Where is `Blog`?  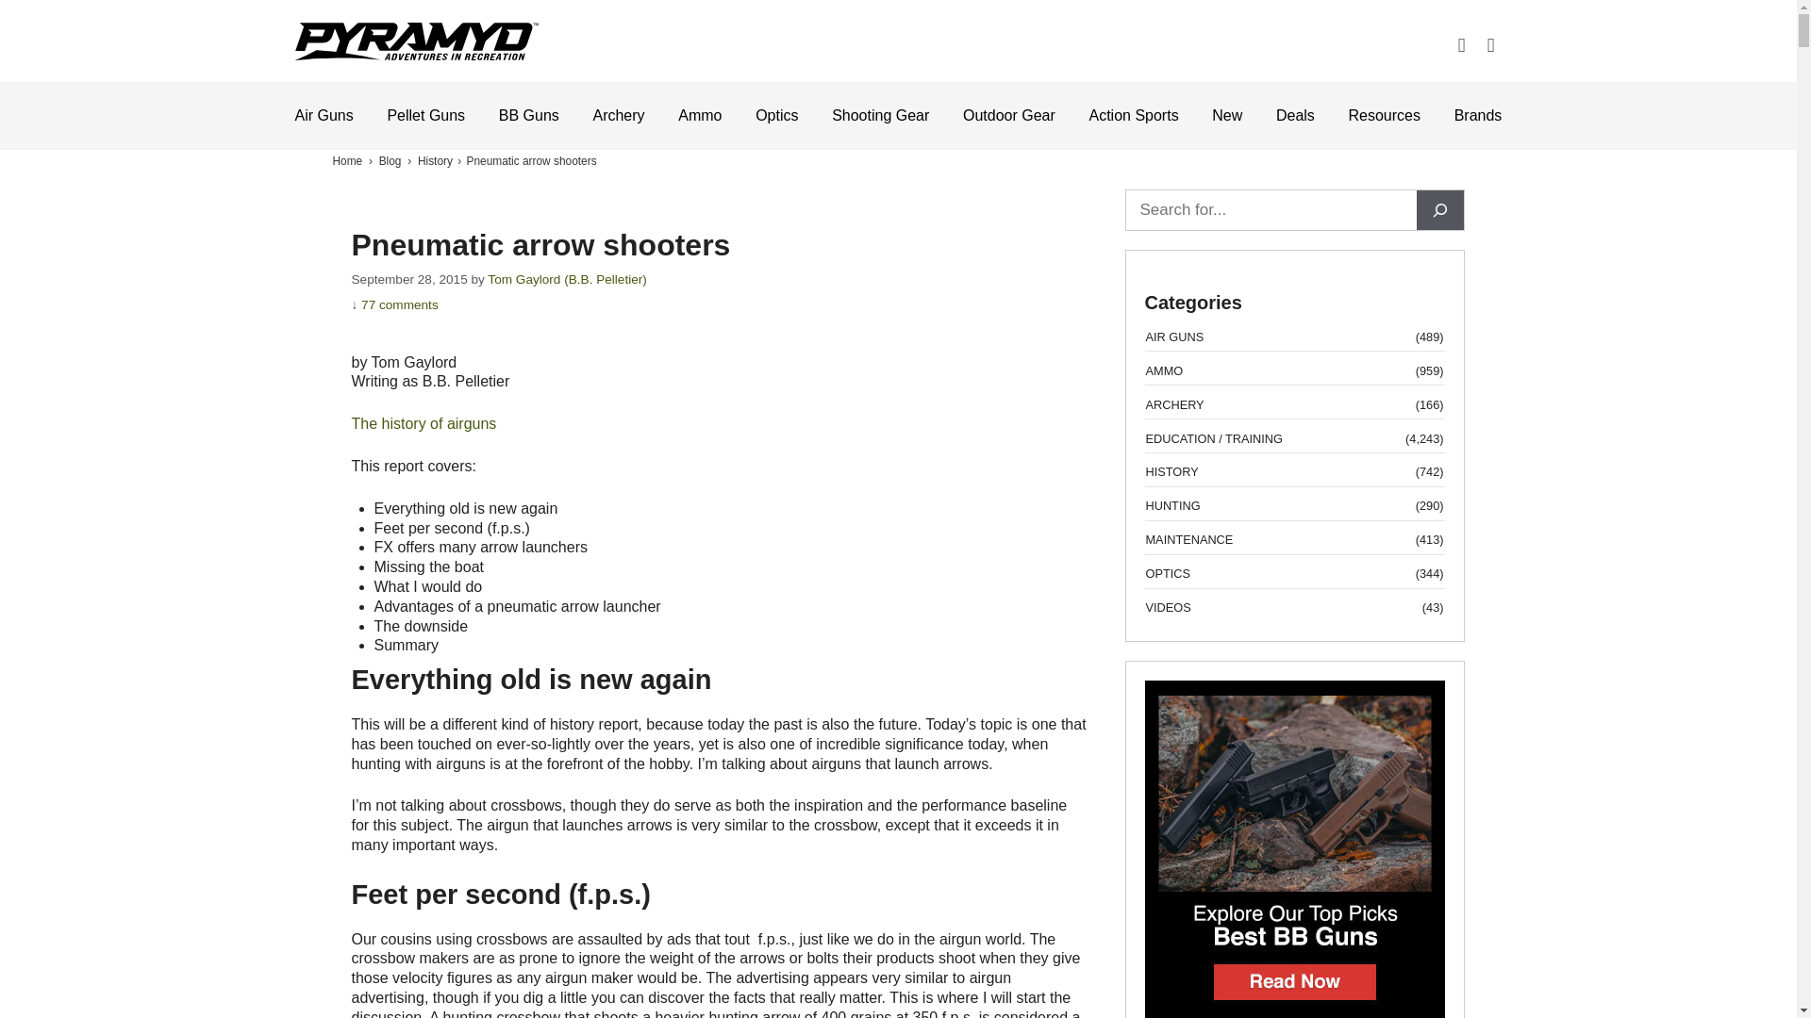
Blog is located at coordinates (390, 161).